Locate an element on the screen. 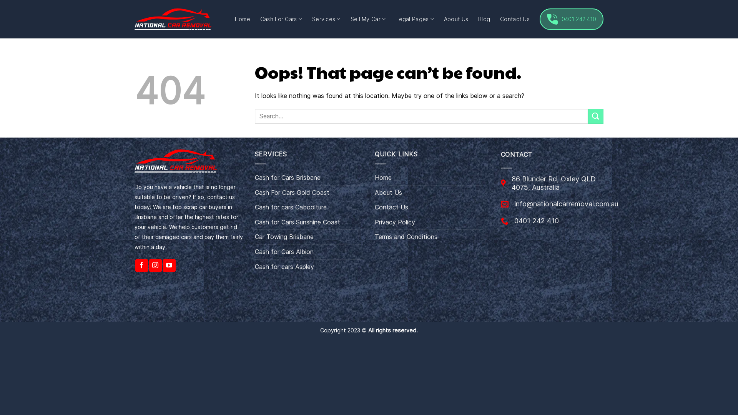 This screenshot has width=738, height=415. Cash for cars Aspley is located at coordinates (284, 267).